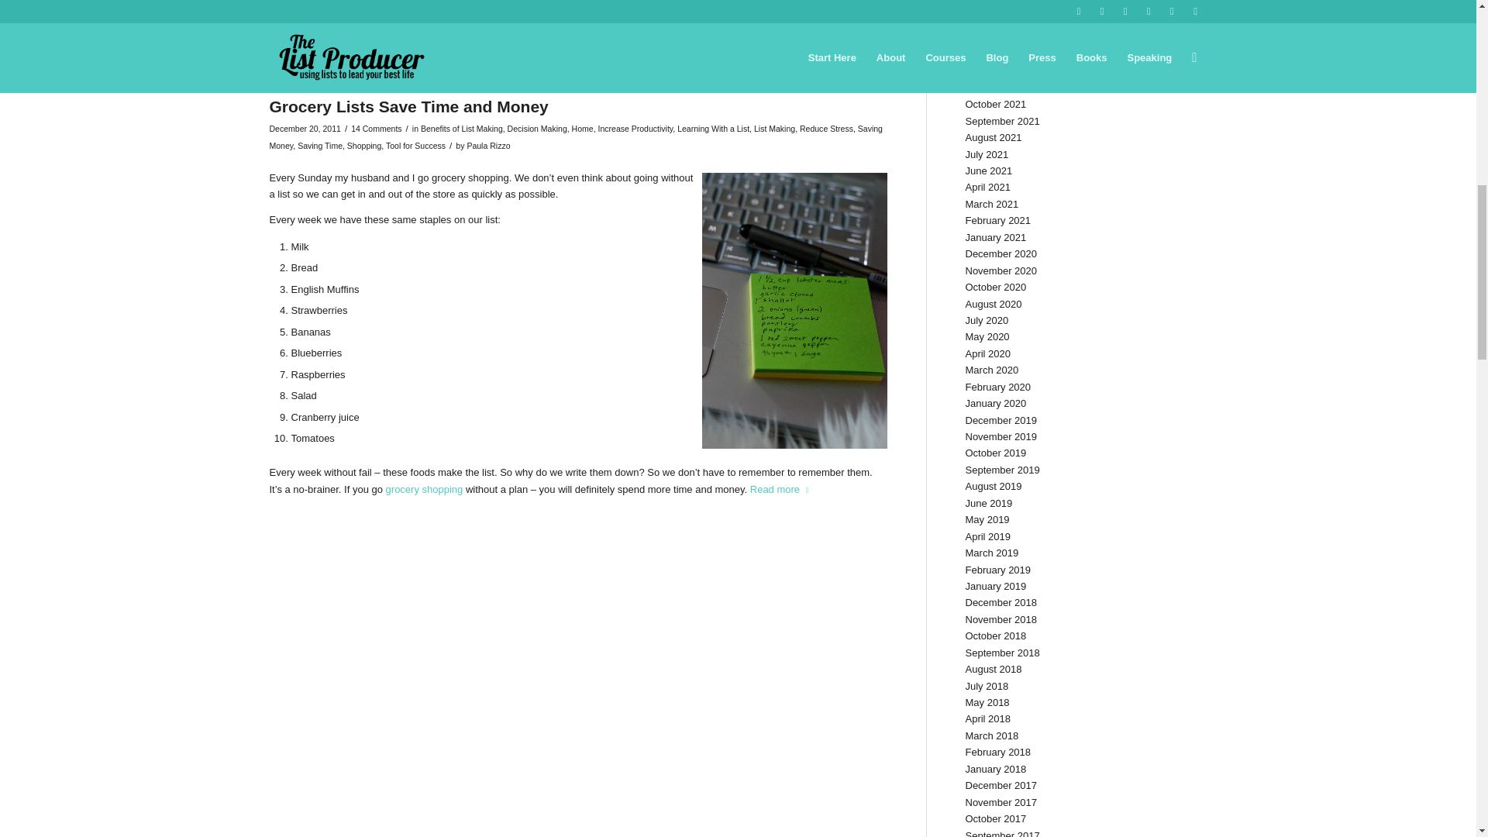 The image size is (1488, 837). What do you see at coordinates (409, 107) in the screenshot?
I see `Grocery Lists Save Time and Money` at bounding box center [409, 107].